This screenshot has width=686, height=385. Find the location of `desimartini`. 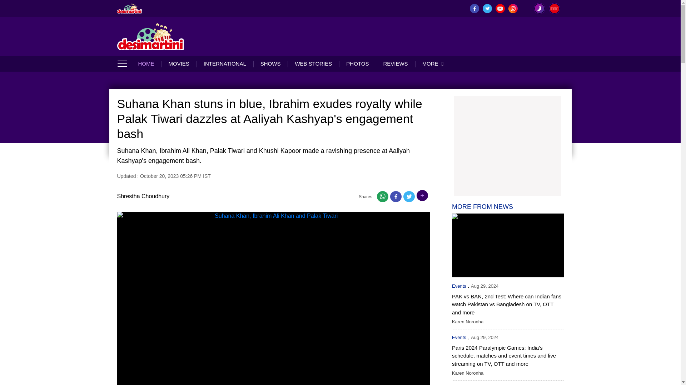

desimartini is located at coordinates (151, 36).